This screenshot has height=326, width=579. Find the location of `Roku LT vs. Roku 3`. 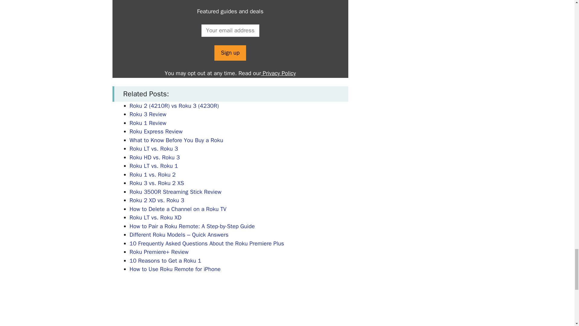

Roku LT vs. Roku 3 is located at coordinates (154, 149).